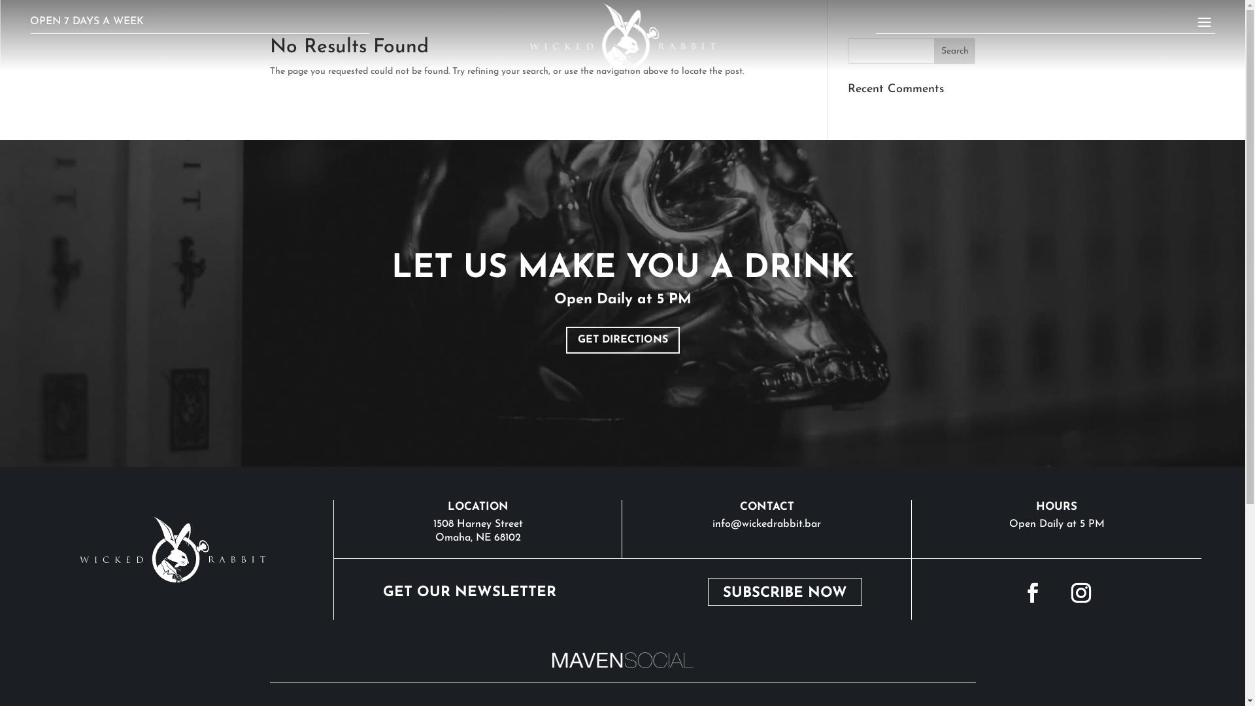 The height and width of the screenshot is (706, 1255). Describe the element at coordinates (622, 37) in the screenshot. I see `wickedrabbit_logo_white_rezised` at that location.